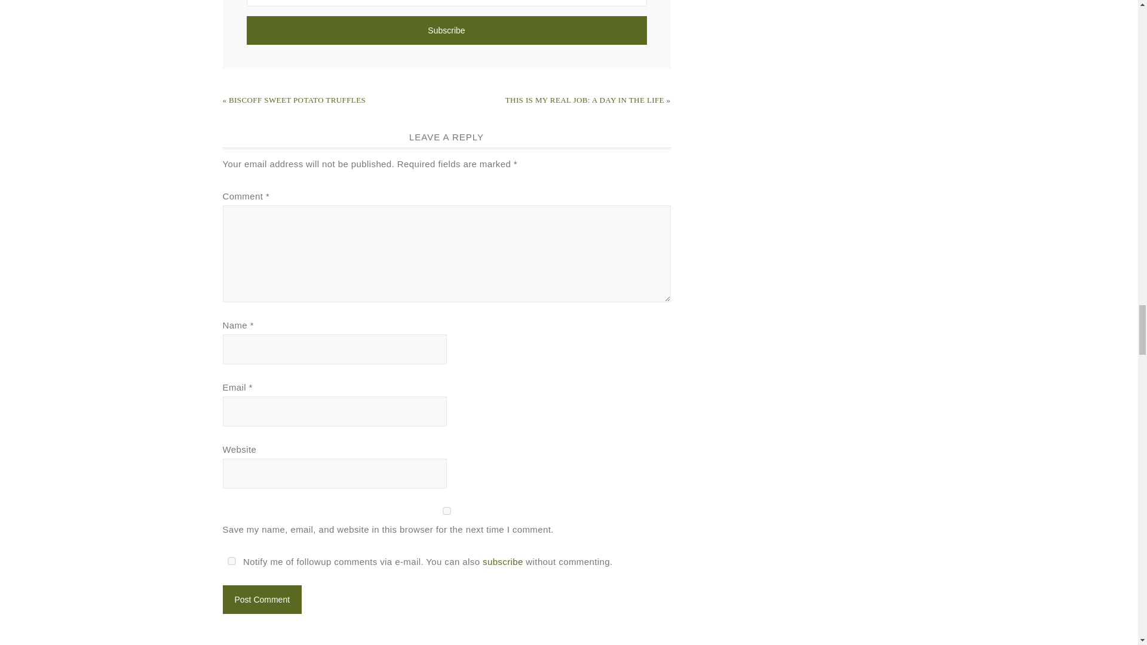  I want to click on yes, so click(231, 561).